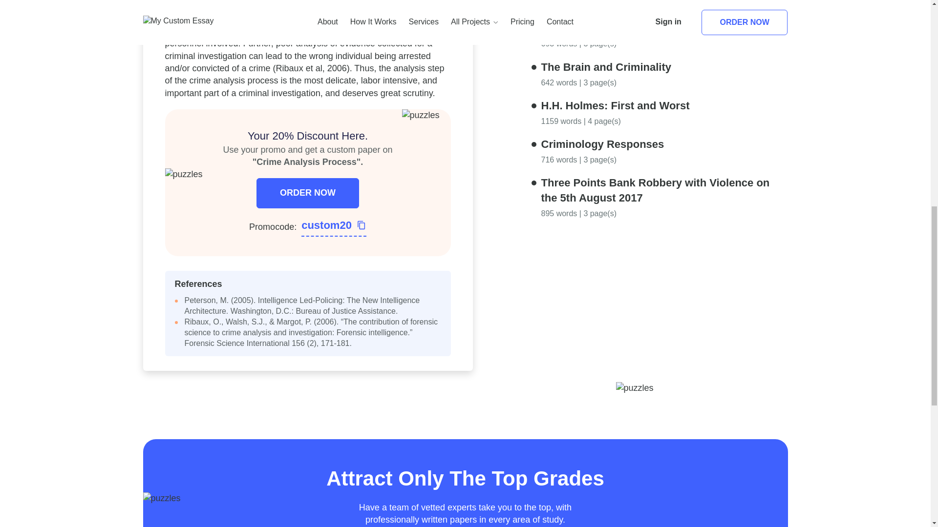 The image size is (938, 527). I want to click on The Brain and Criminality, so click(606, 67).